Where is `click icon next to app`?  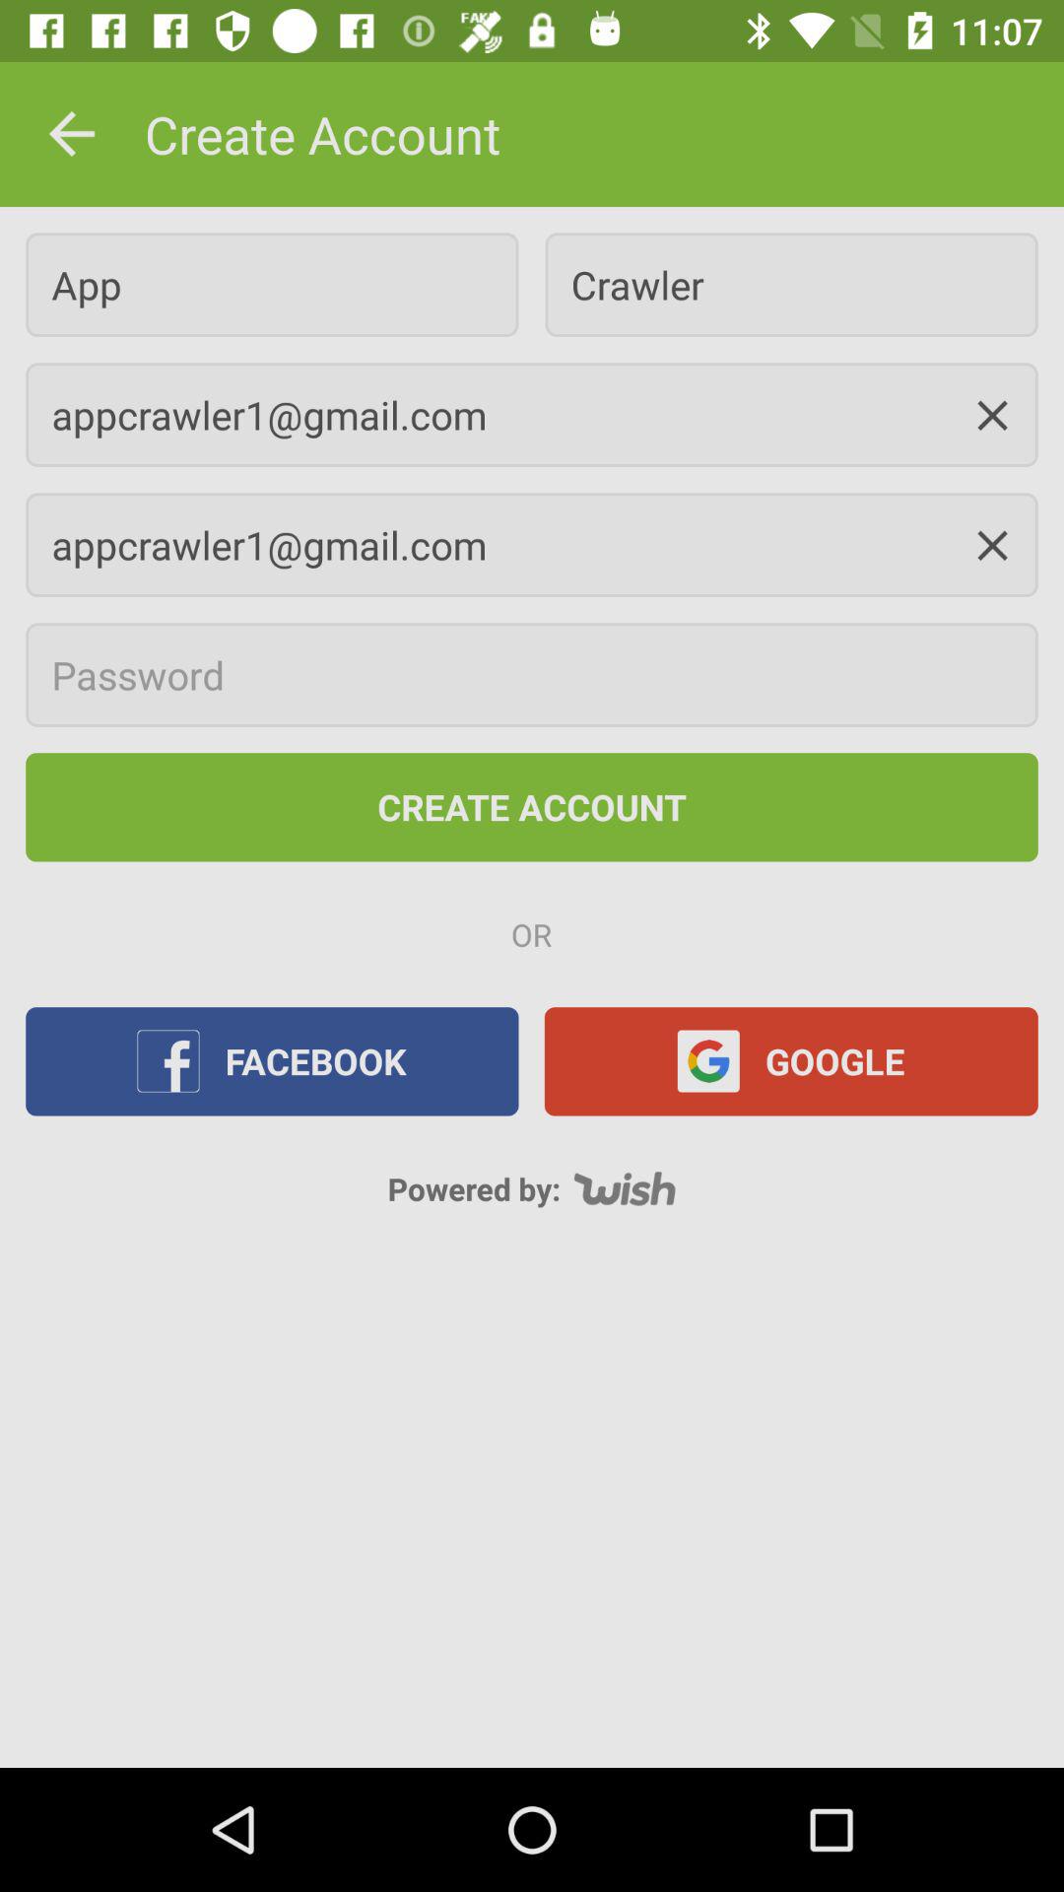
click icon next to app is located at coordinates (791, 284).